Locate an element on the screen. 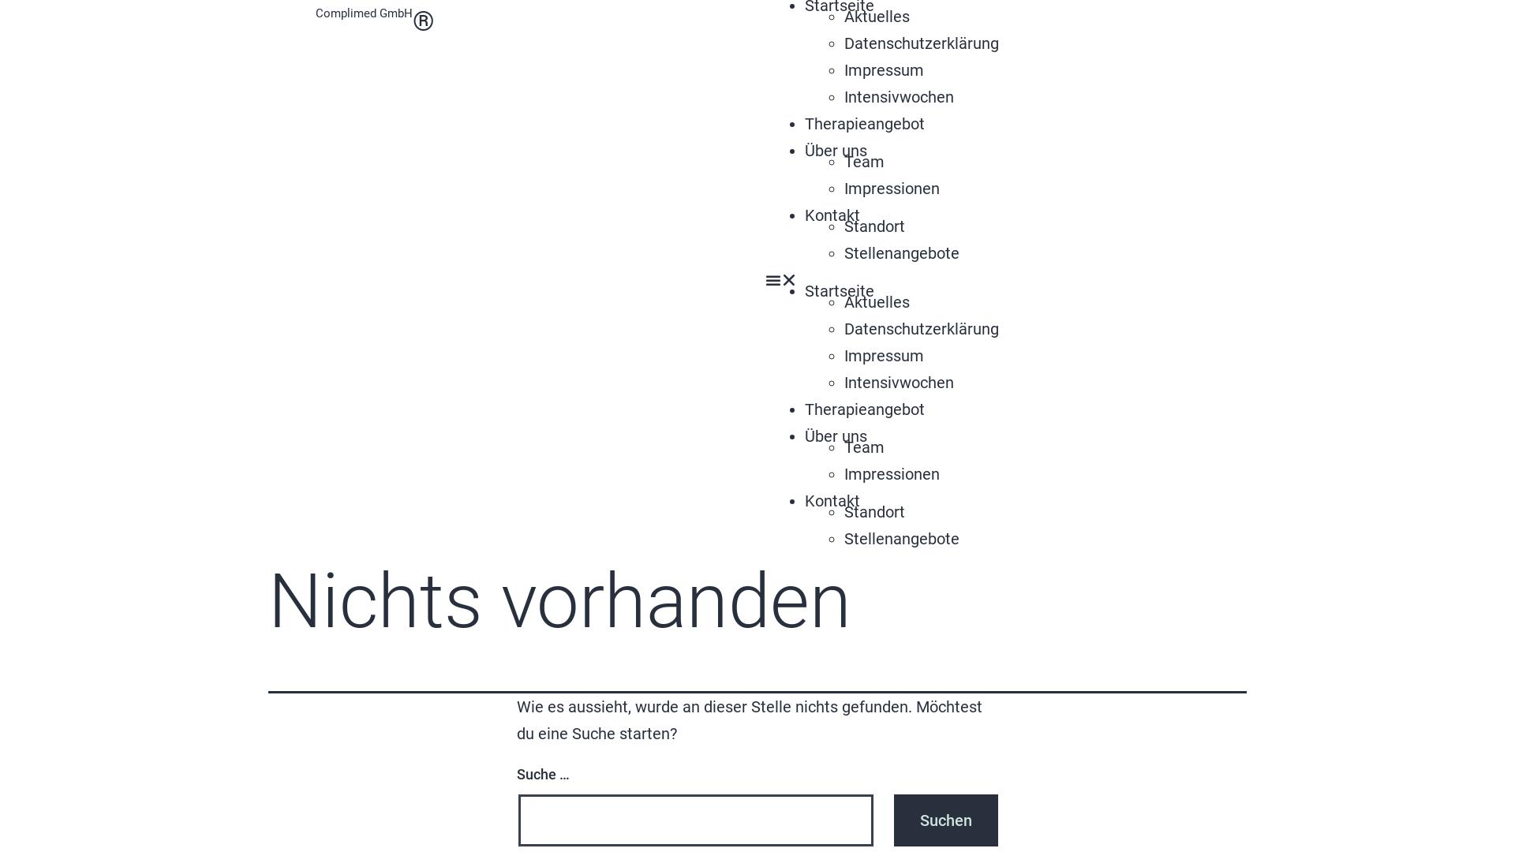  Aktuelles is located at coordinates (877, 17).